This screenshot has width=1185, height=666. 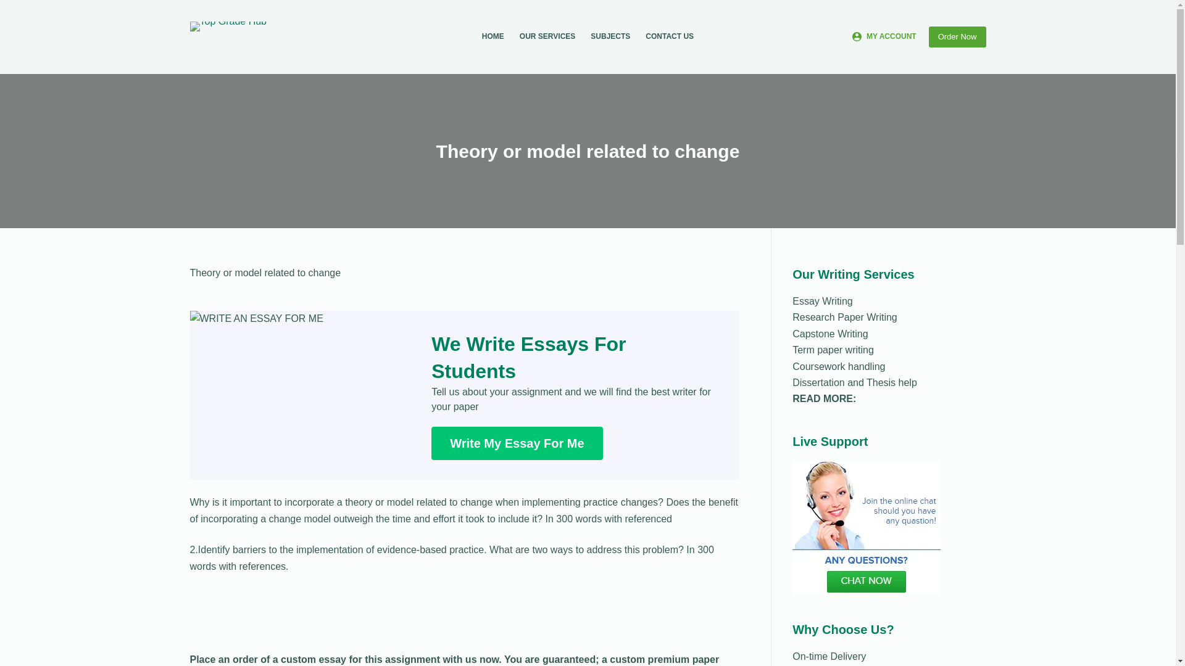 What do you see at coordinates (516, 443) in the screenshot?
I see `Write My Essay For Me` at bounding box center [516, 443].